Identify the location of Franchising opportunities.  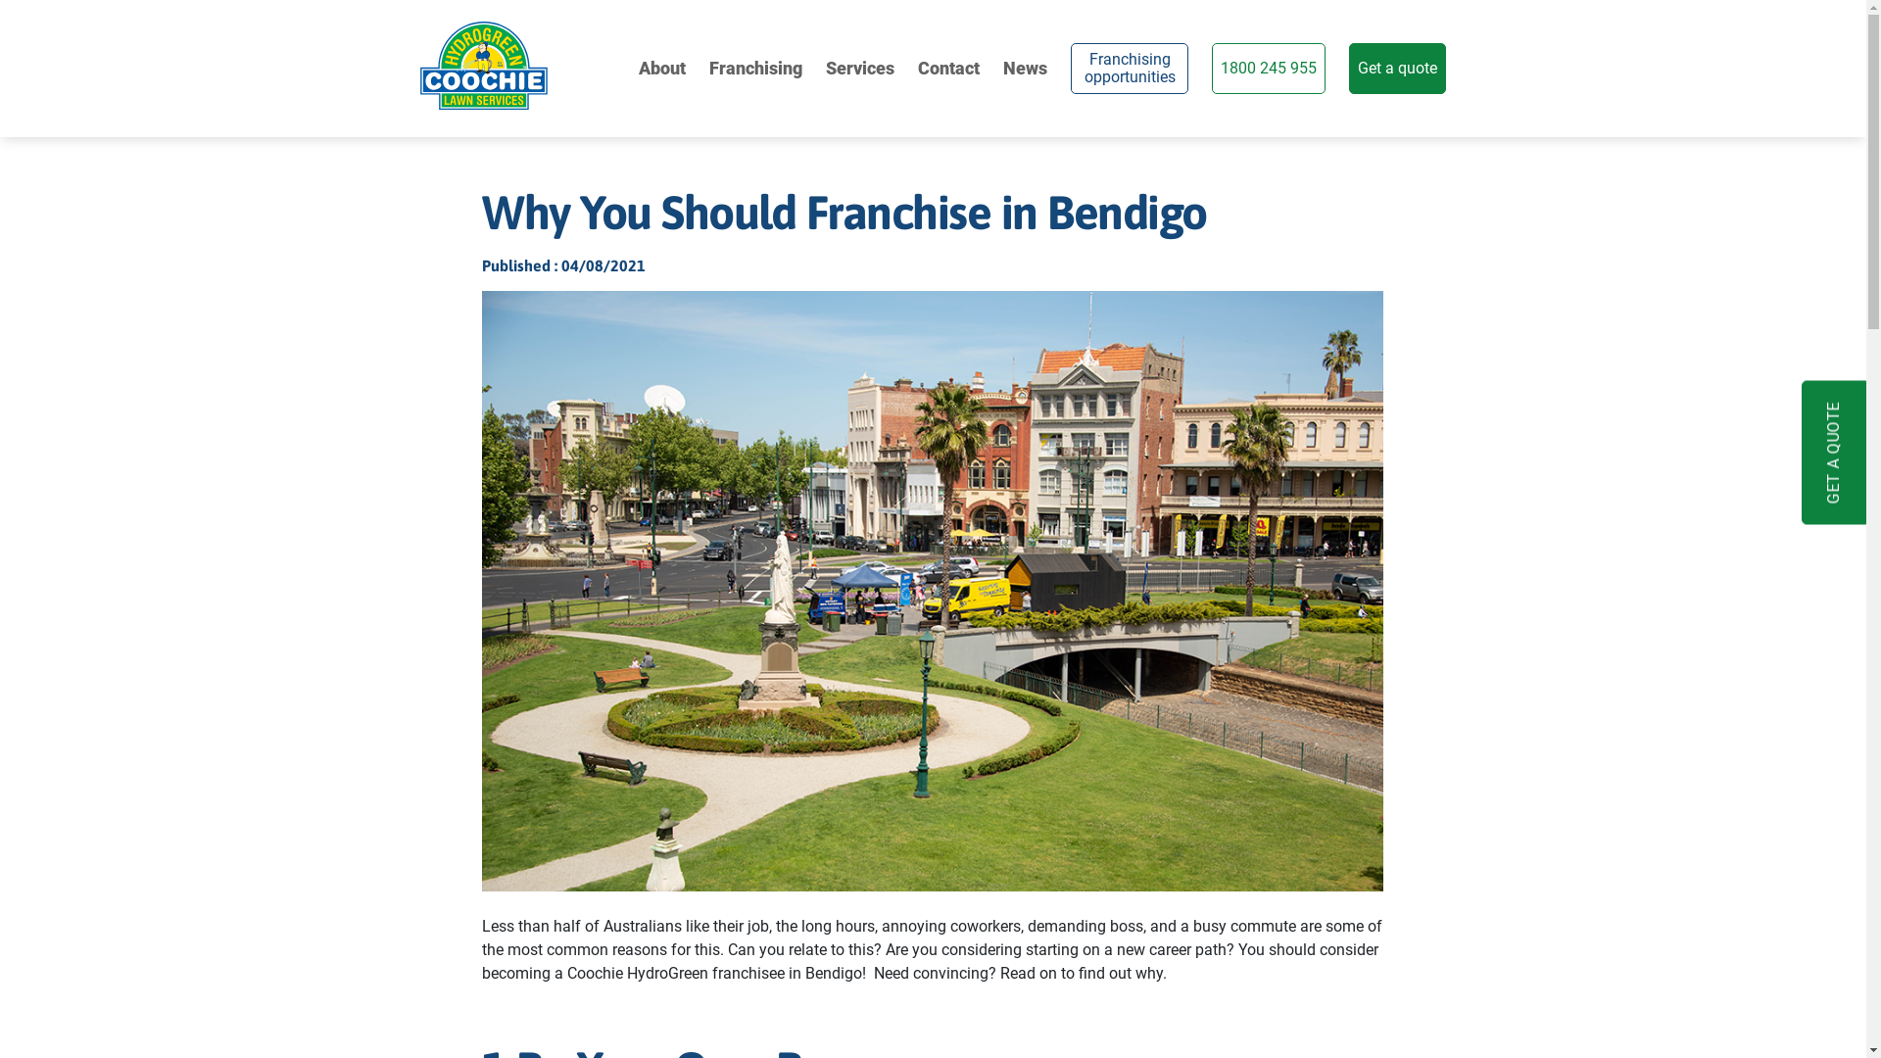
(1130, 69).